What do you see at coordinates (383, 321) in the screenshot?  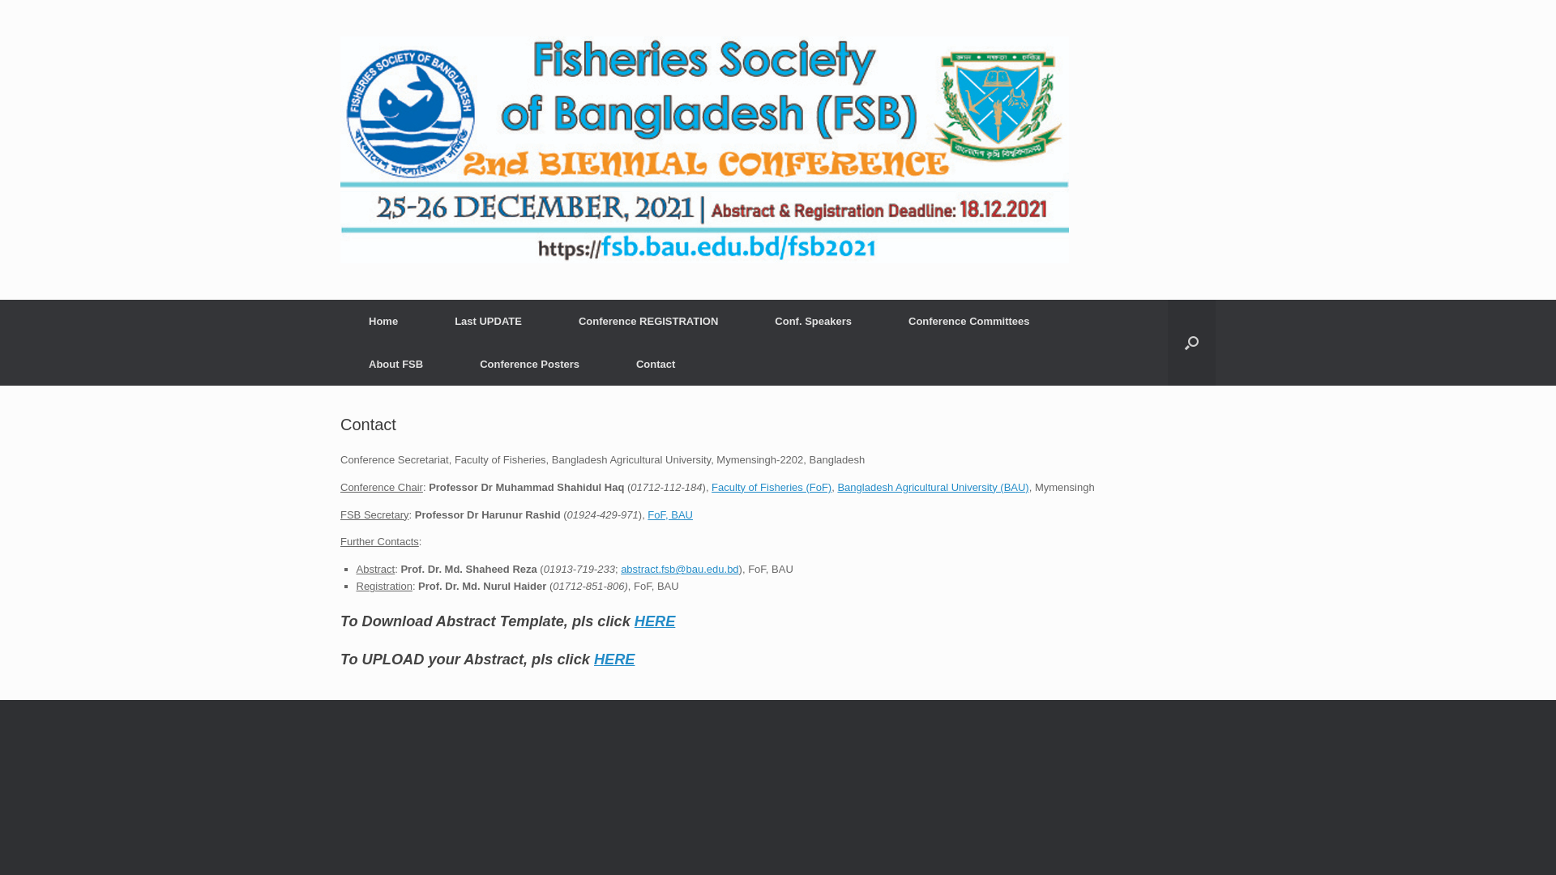 I see `Home` at bounding box center [383, 321].